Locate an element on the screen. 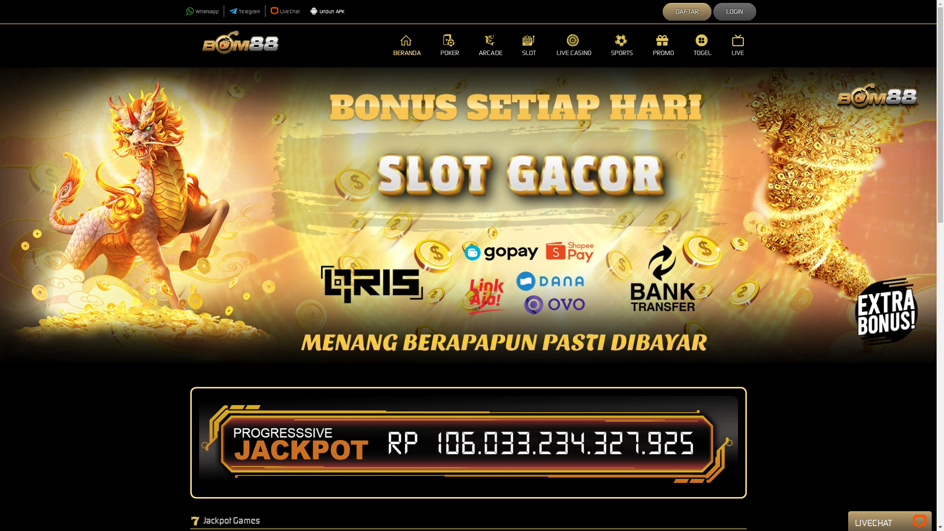  ARCADE is located at coordinates (491, 46).